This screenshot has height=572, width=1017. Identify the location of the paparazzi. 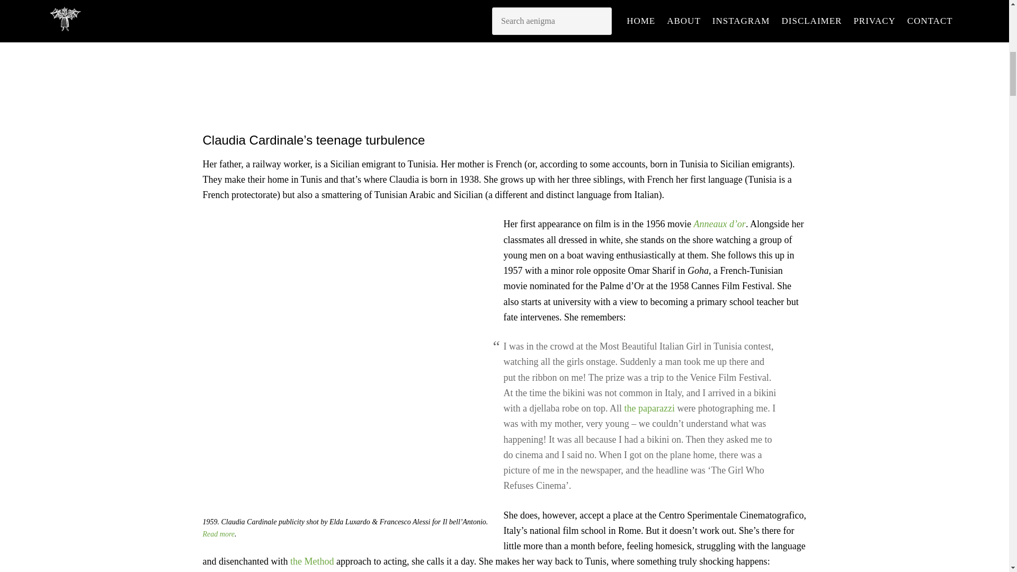
(649, 408).